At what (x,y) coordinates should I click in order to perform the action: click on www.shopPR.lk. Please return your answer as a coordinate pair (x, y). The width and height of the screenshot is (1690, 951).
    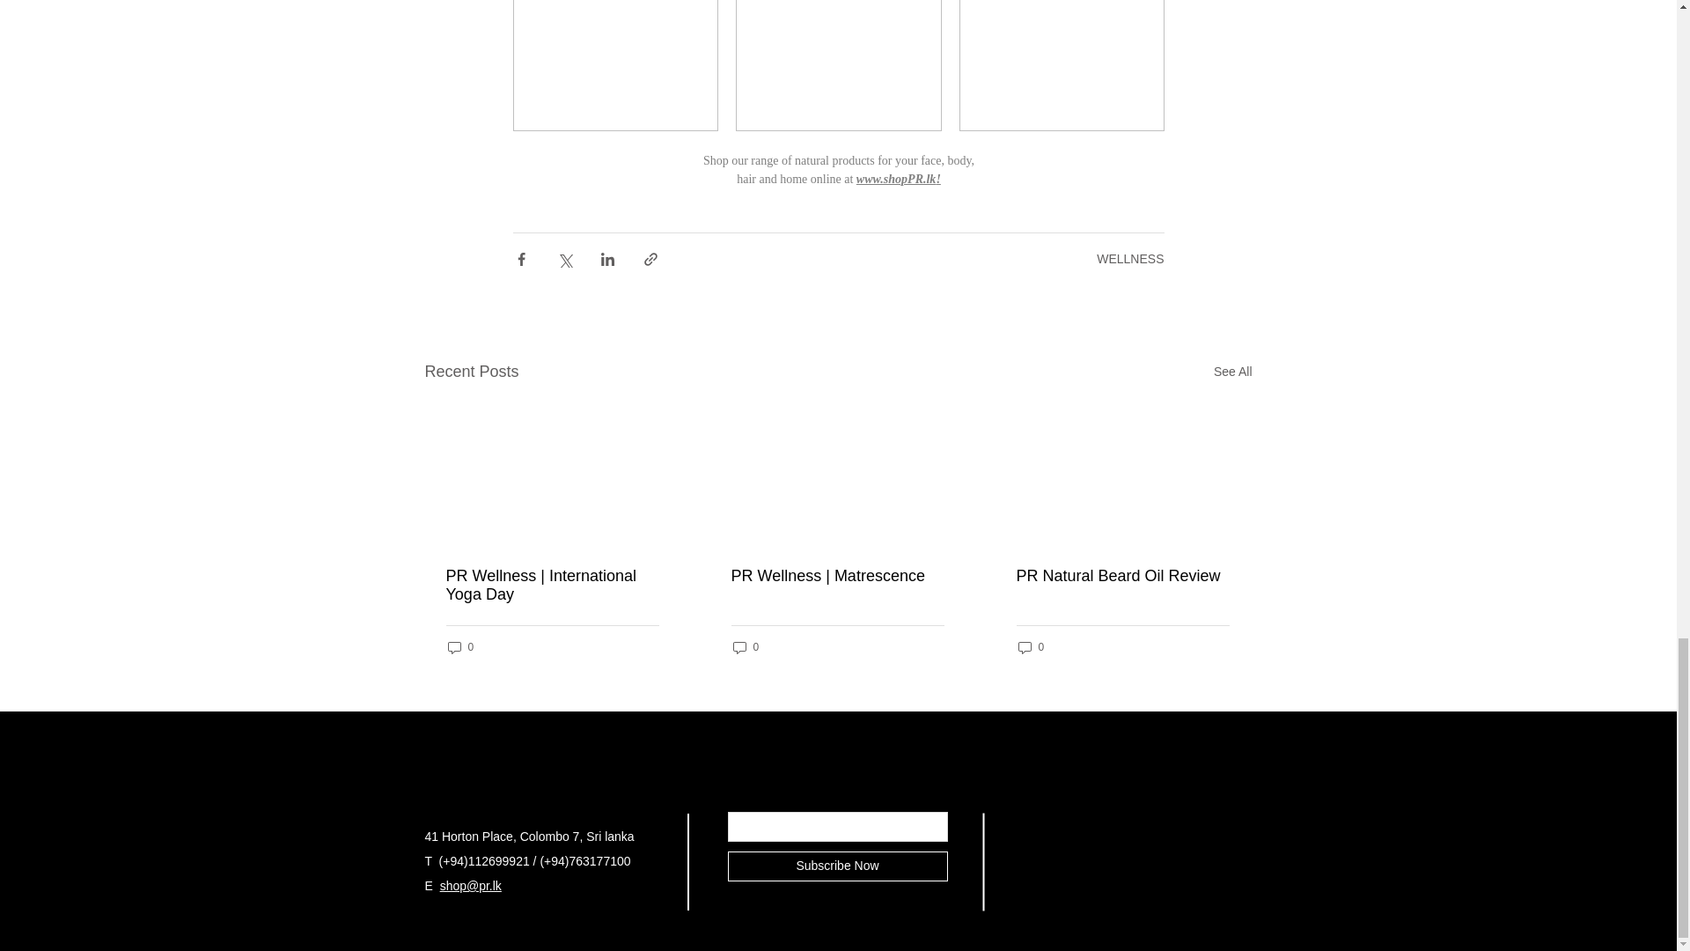
    Looking at the image, I should click on (895, 178).